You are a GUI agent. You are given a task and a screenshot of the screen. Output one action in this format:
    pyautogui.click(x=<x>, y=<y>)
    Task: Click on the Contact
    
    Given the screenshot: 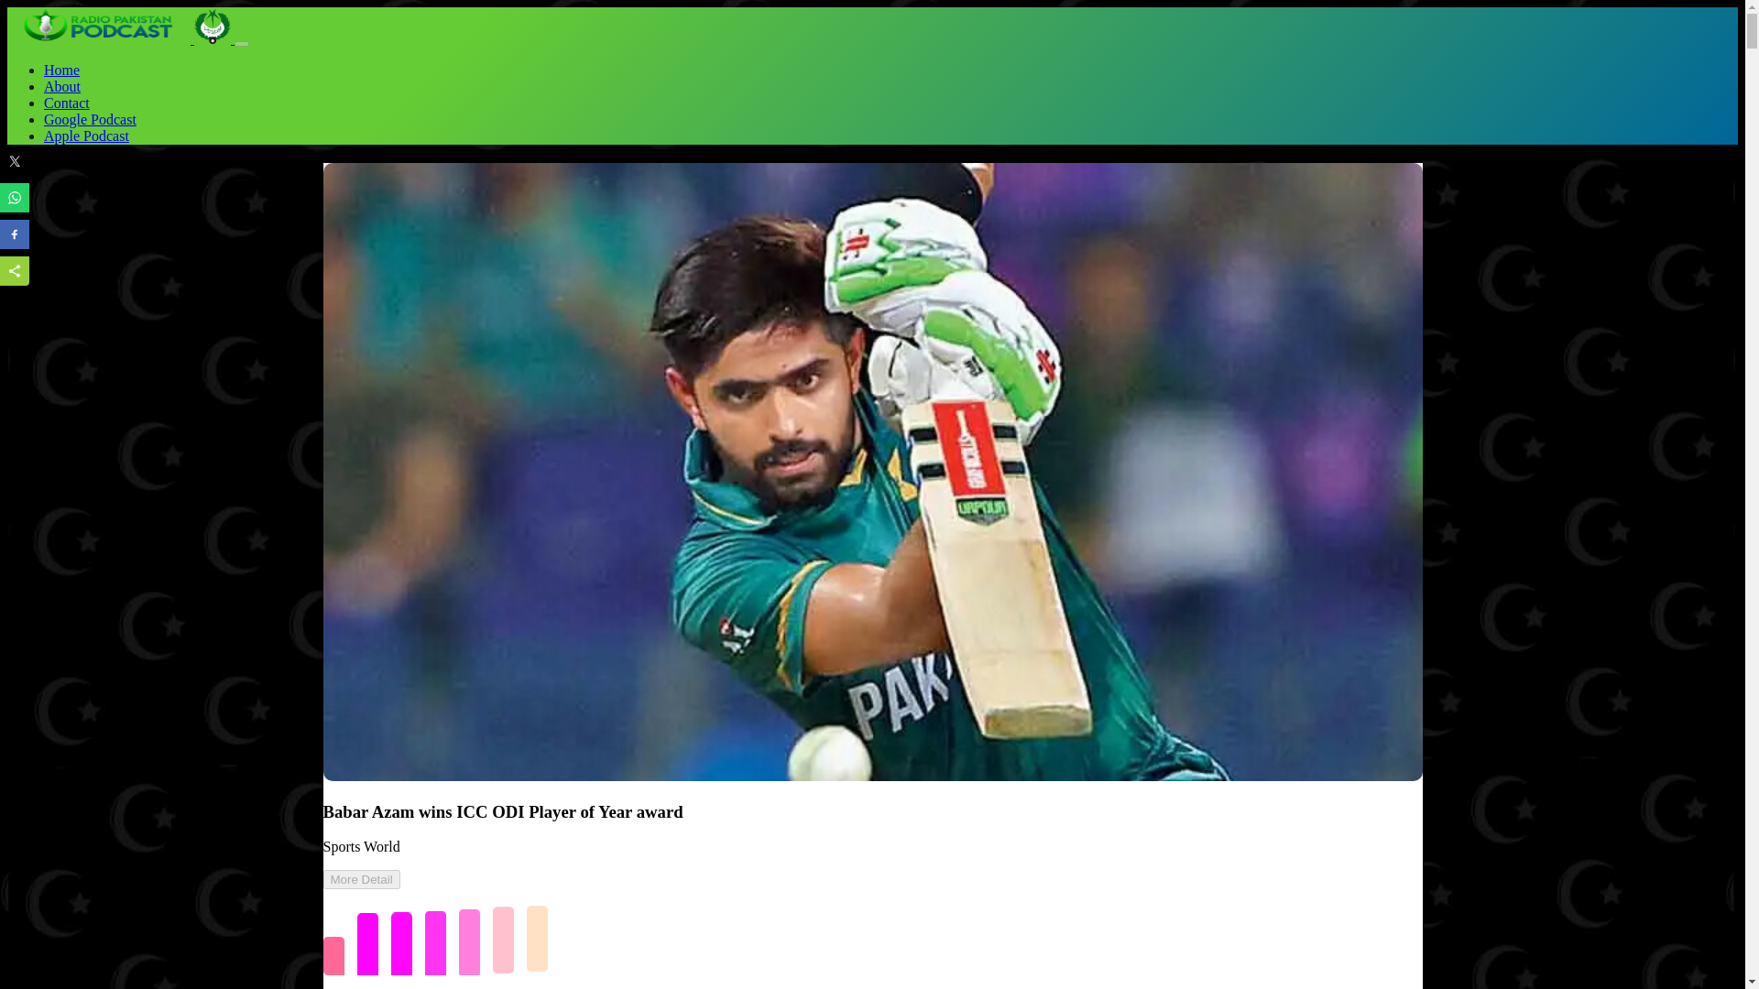 What is the action you would take?
    pyautogui.click(x=66, y=103)
    